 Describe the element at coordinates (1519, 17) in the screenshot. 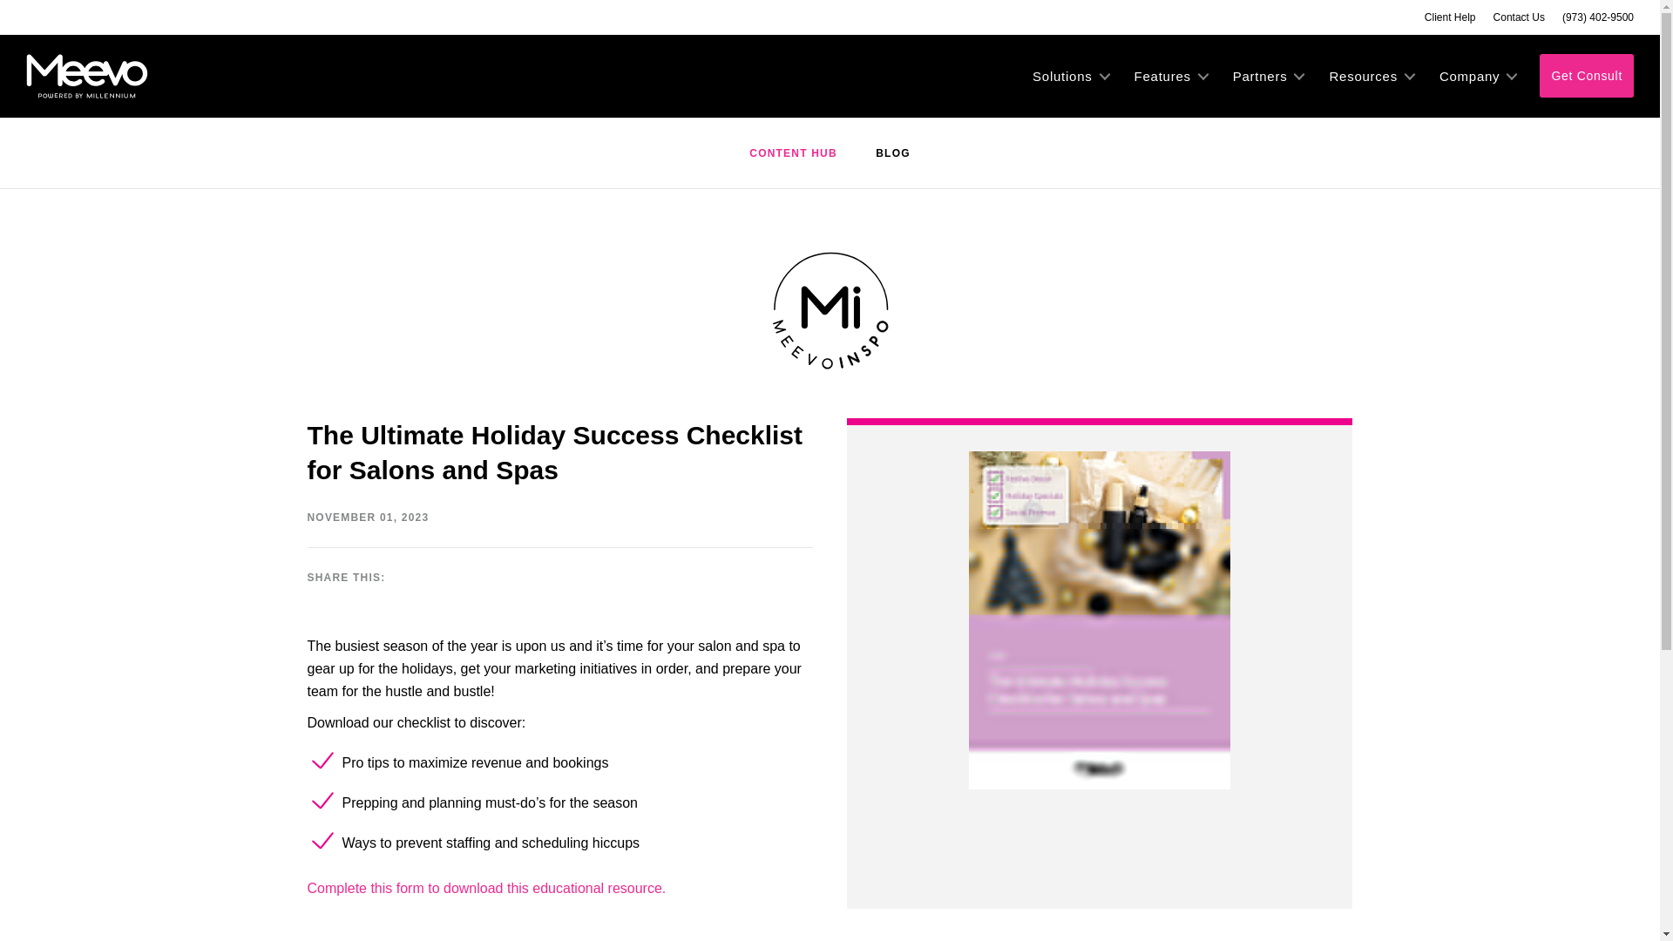

I see `Contact Us` at that location.